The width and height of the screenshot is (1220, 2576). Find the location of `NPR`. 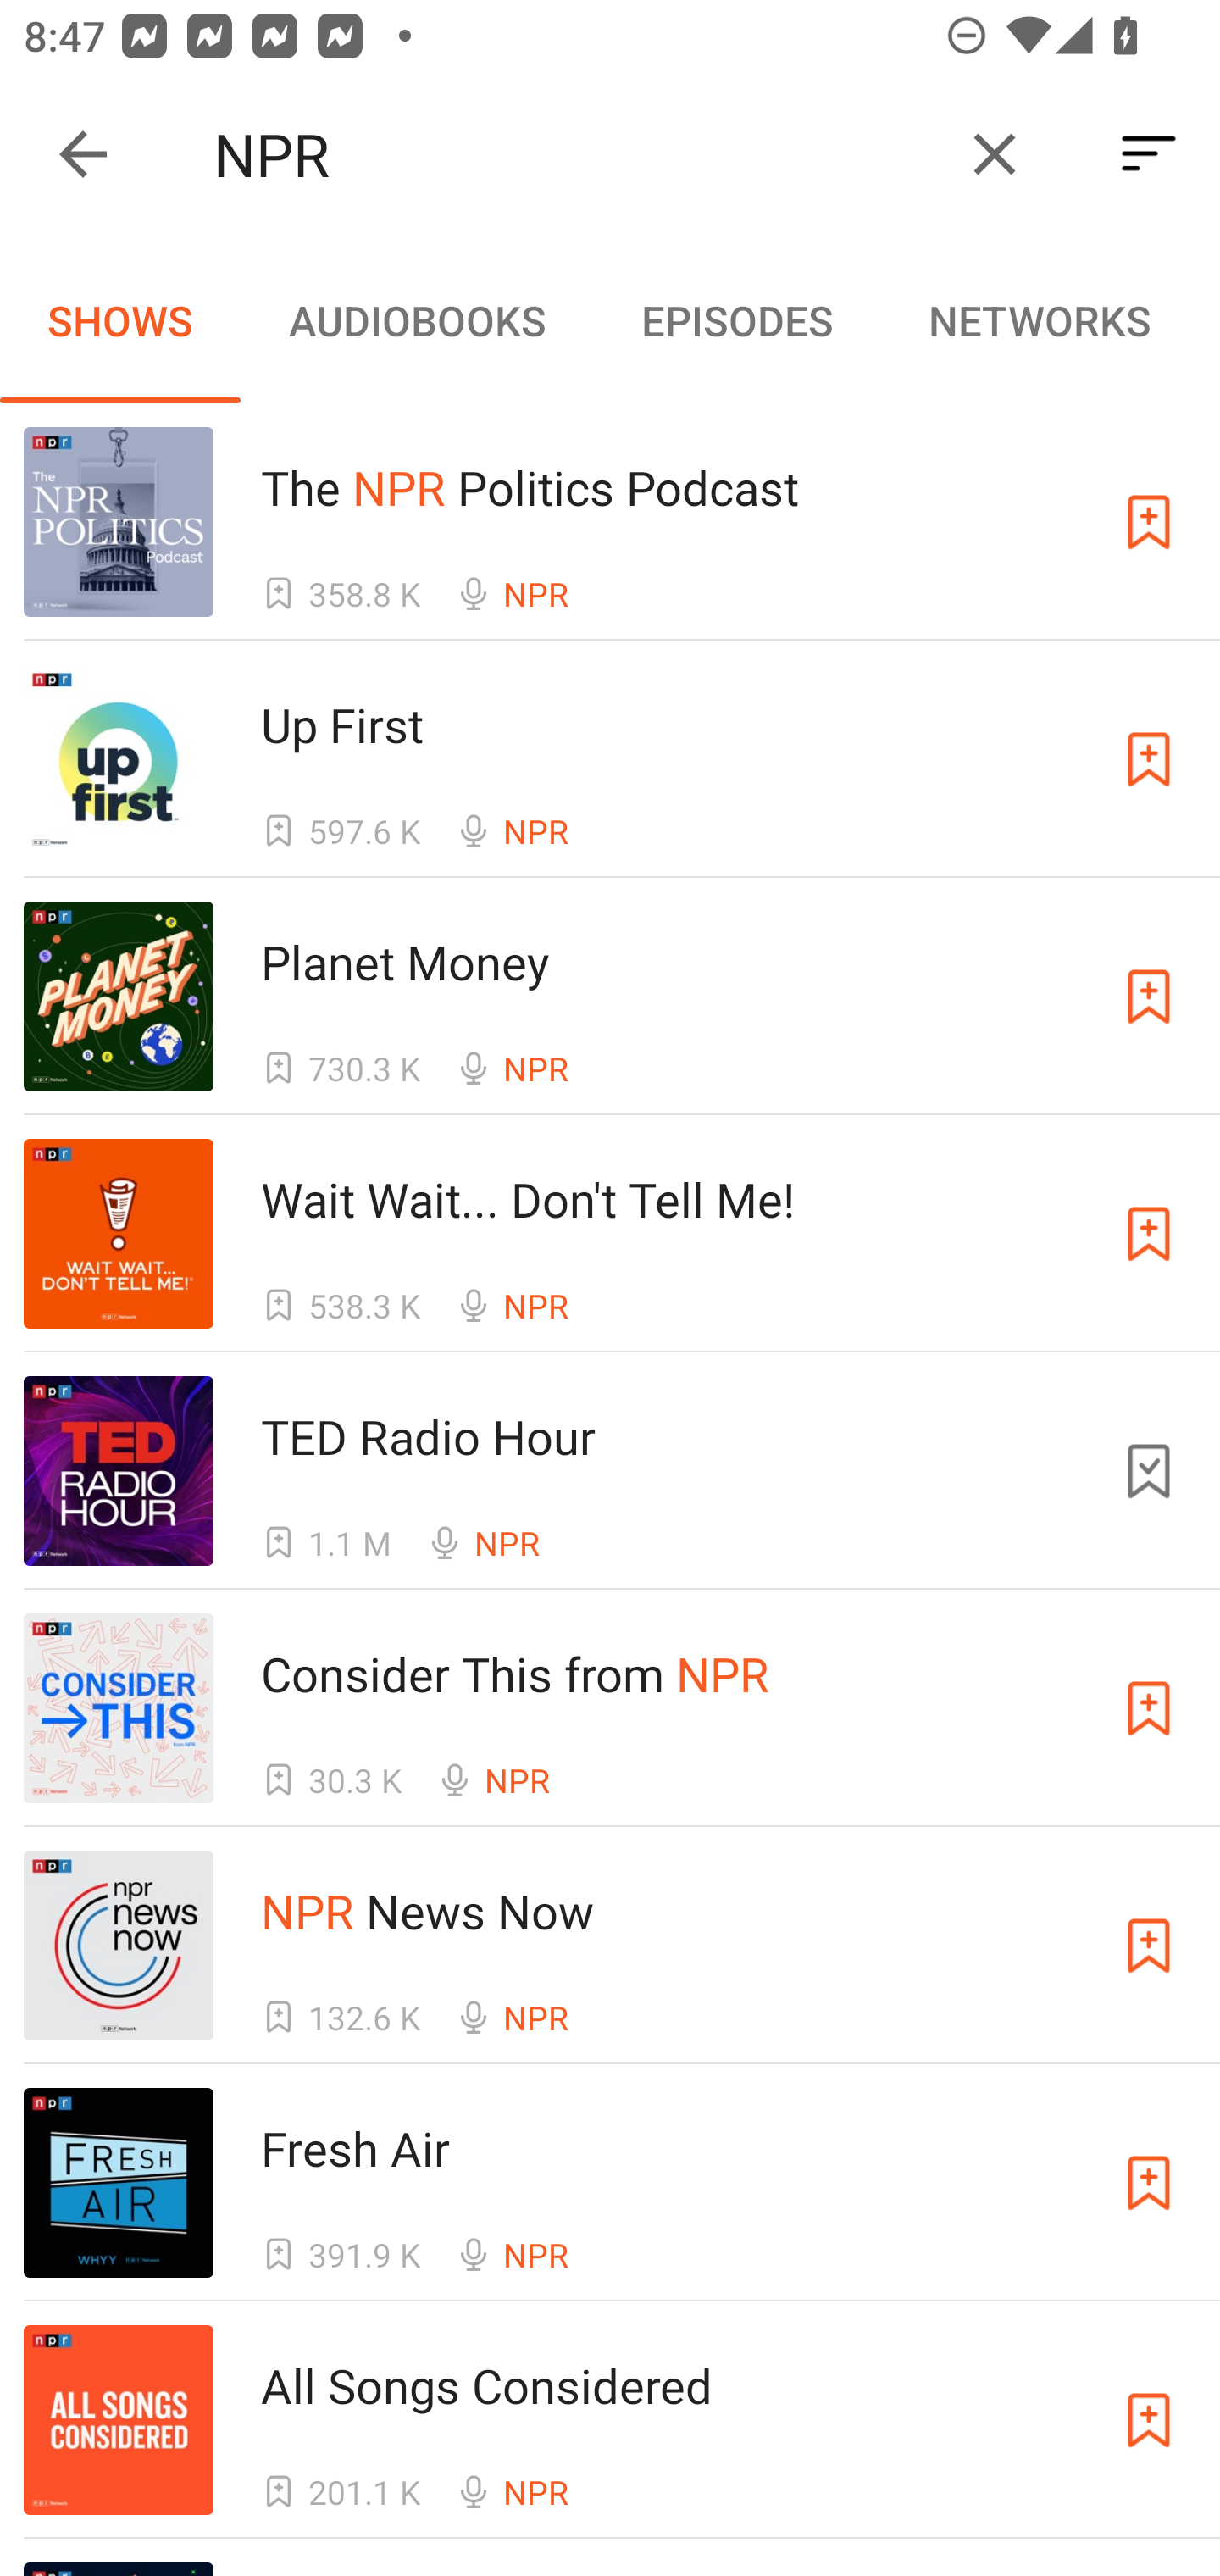

NPR is located at coordinates (574, 154).